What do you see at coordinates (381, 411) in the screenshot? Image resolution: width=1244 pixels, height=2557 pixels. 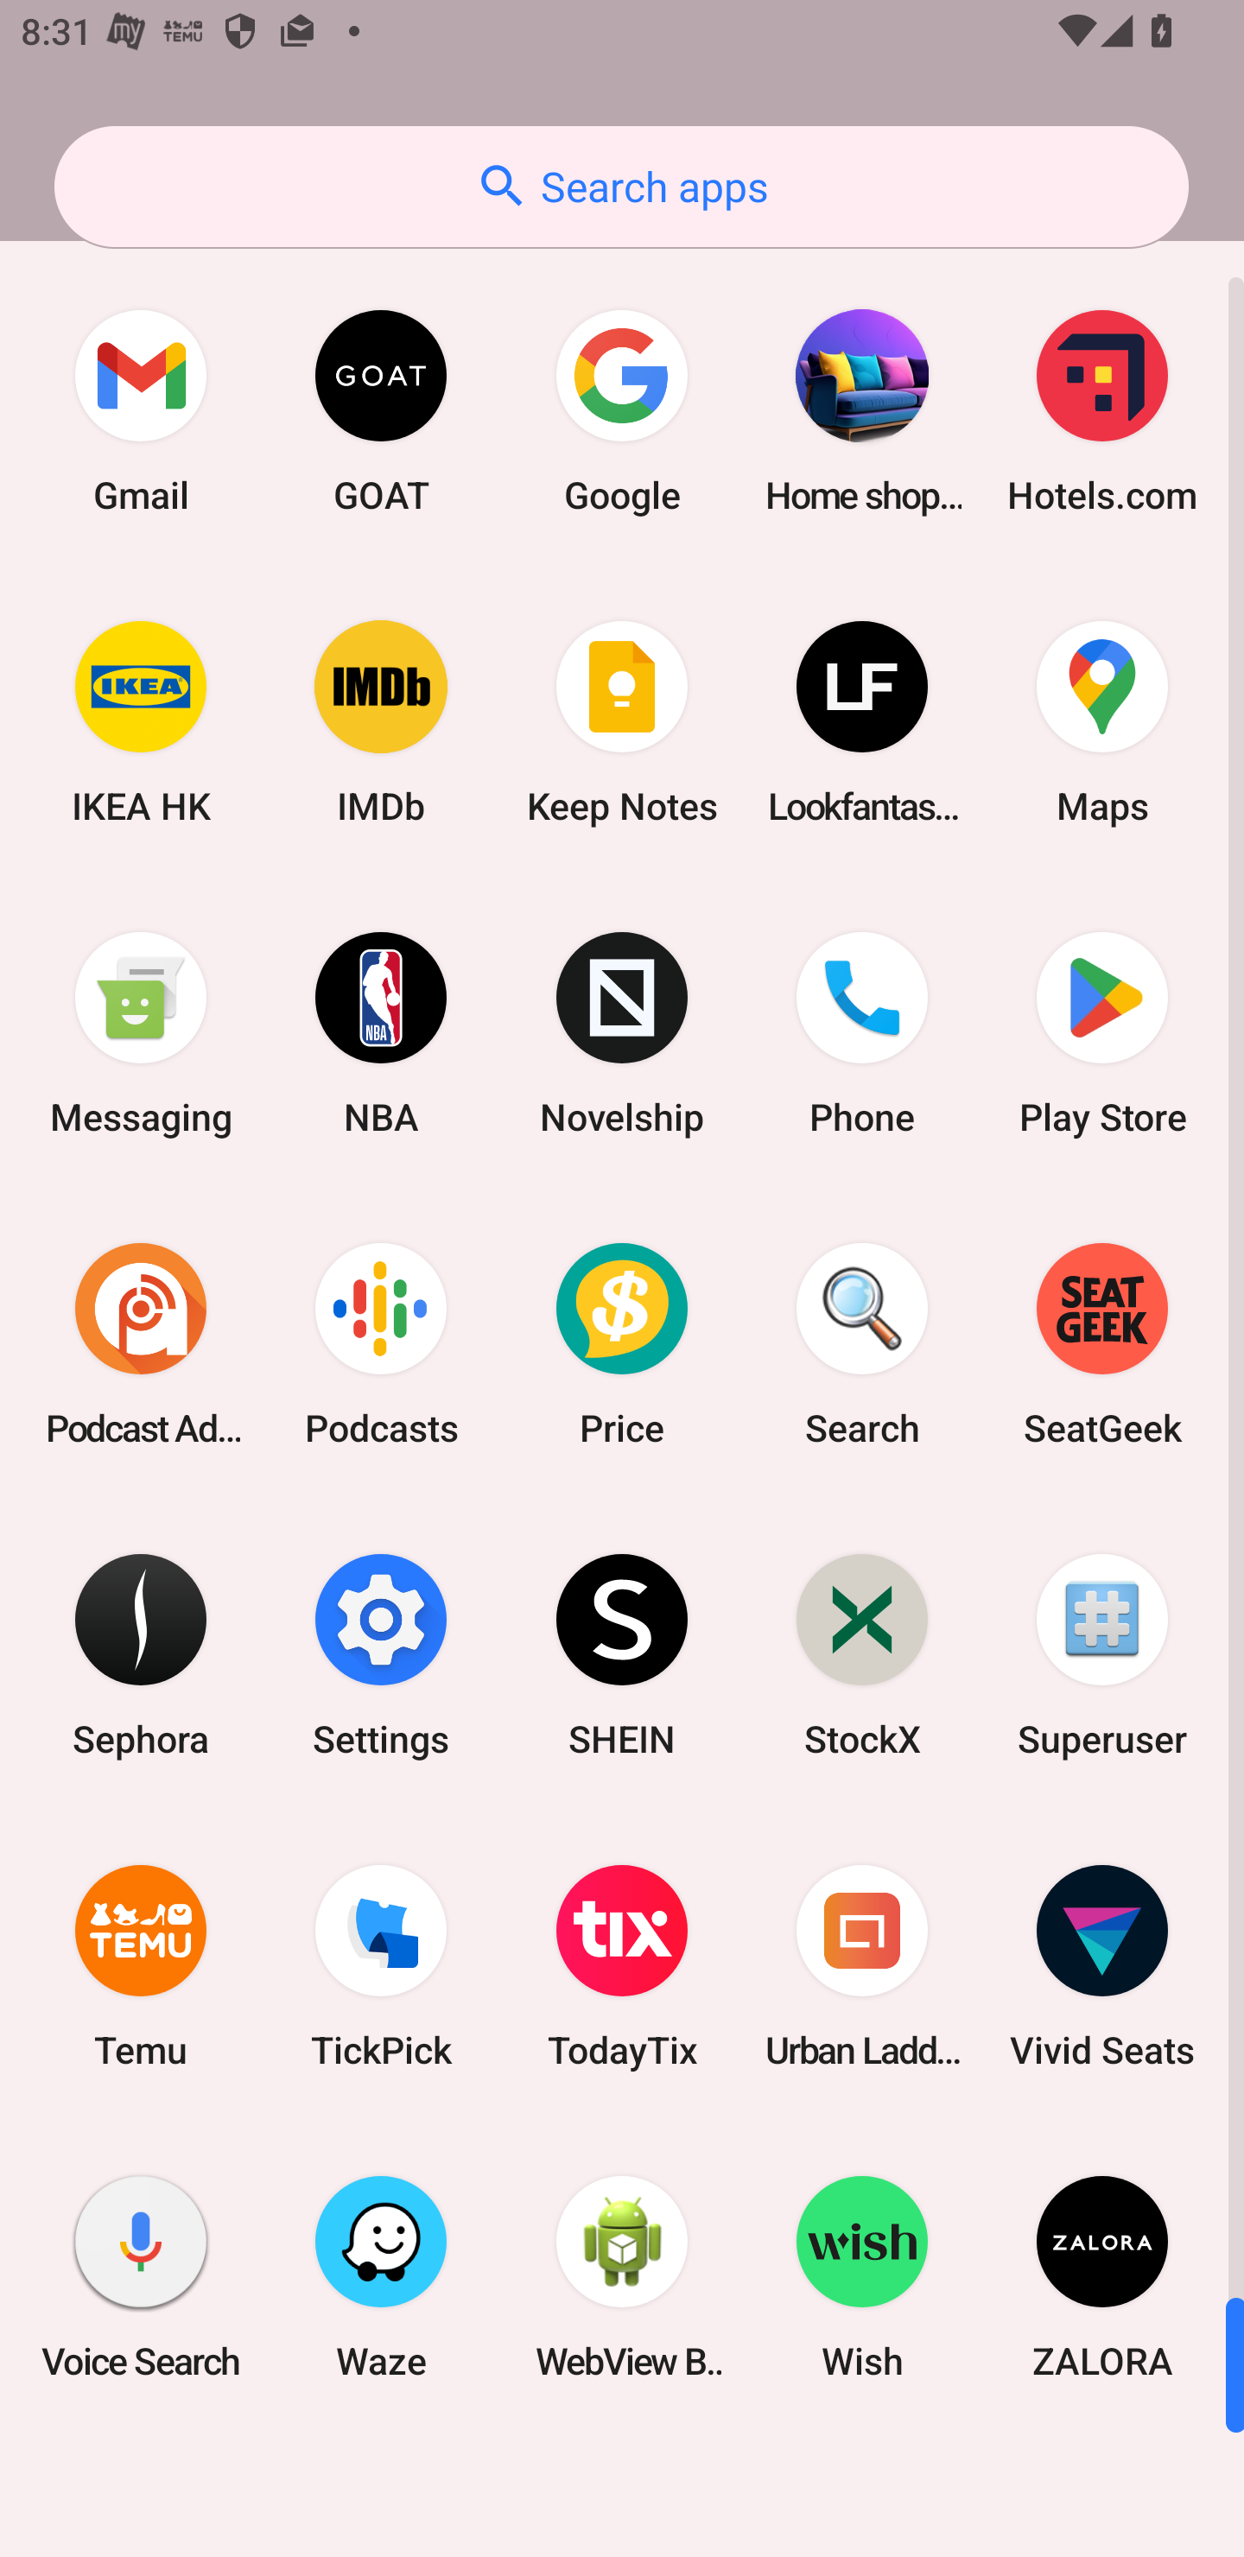 I see `GOAT` at bounding box center [381, 411].